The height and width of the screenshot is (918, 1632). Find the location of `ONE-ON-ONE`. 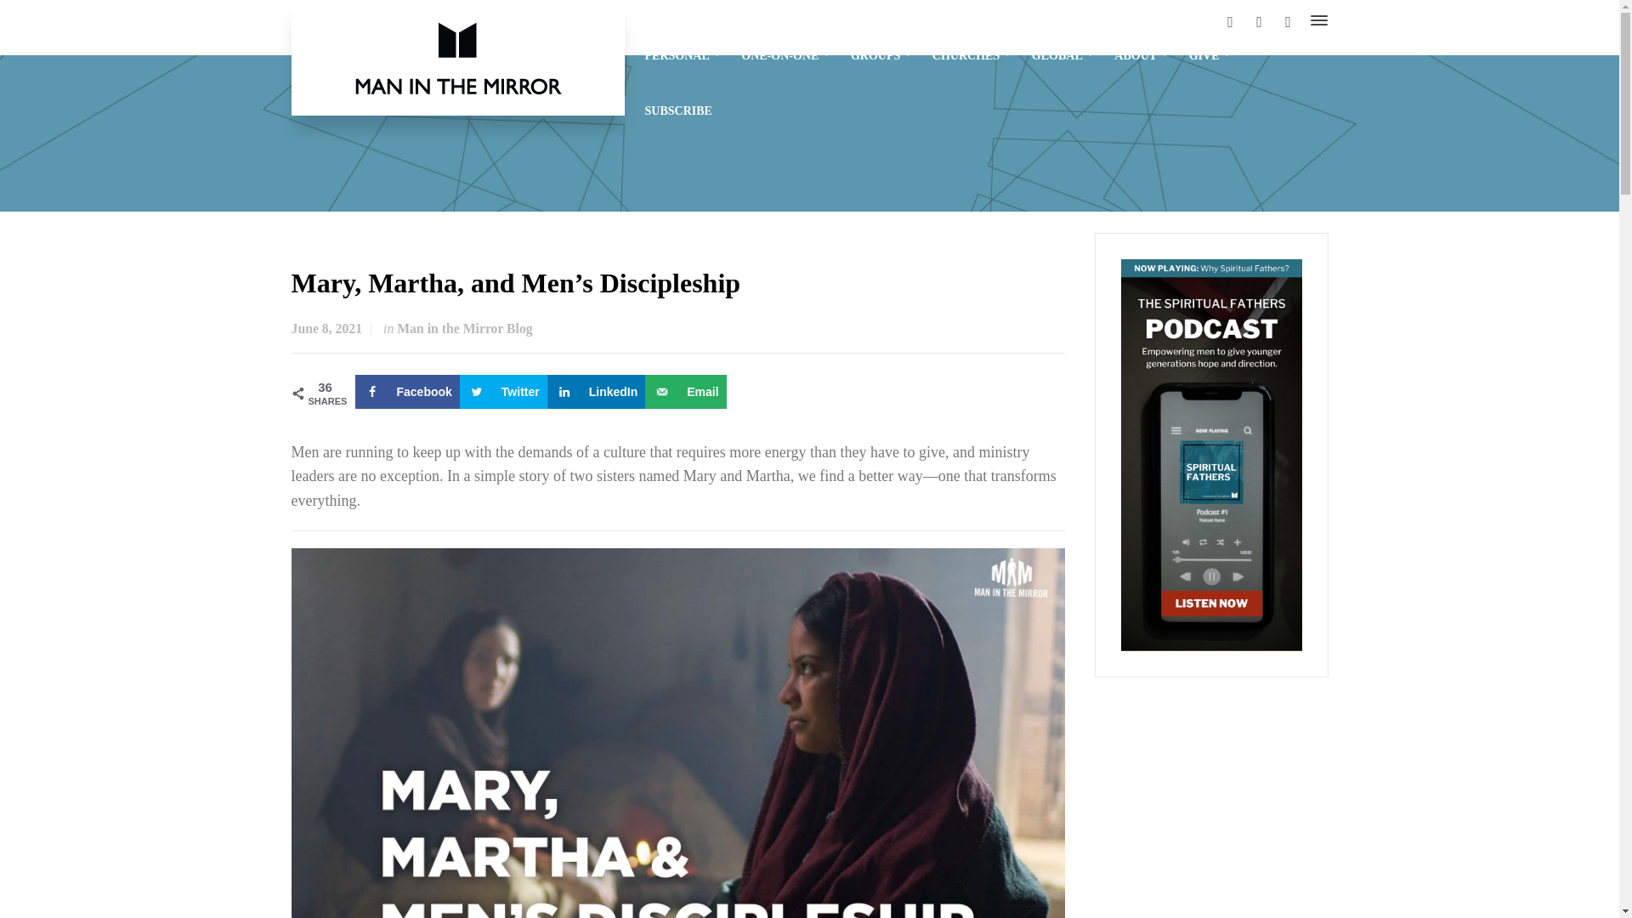

ONE-ON-ONE is located at coordinates (785, 54).